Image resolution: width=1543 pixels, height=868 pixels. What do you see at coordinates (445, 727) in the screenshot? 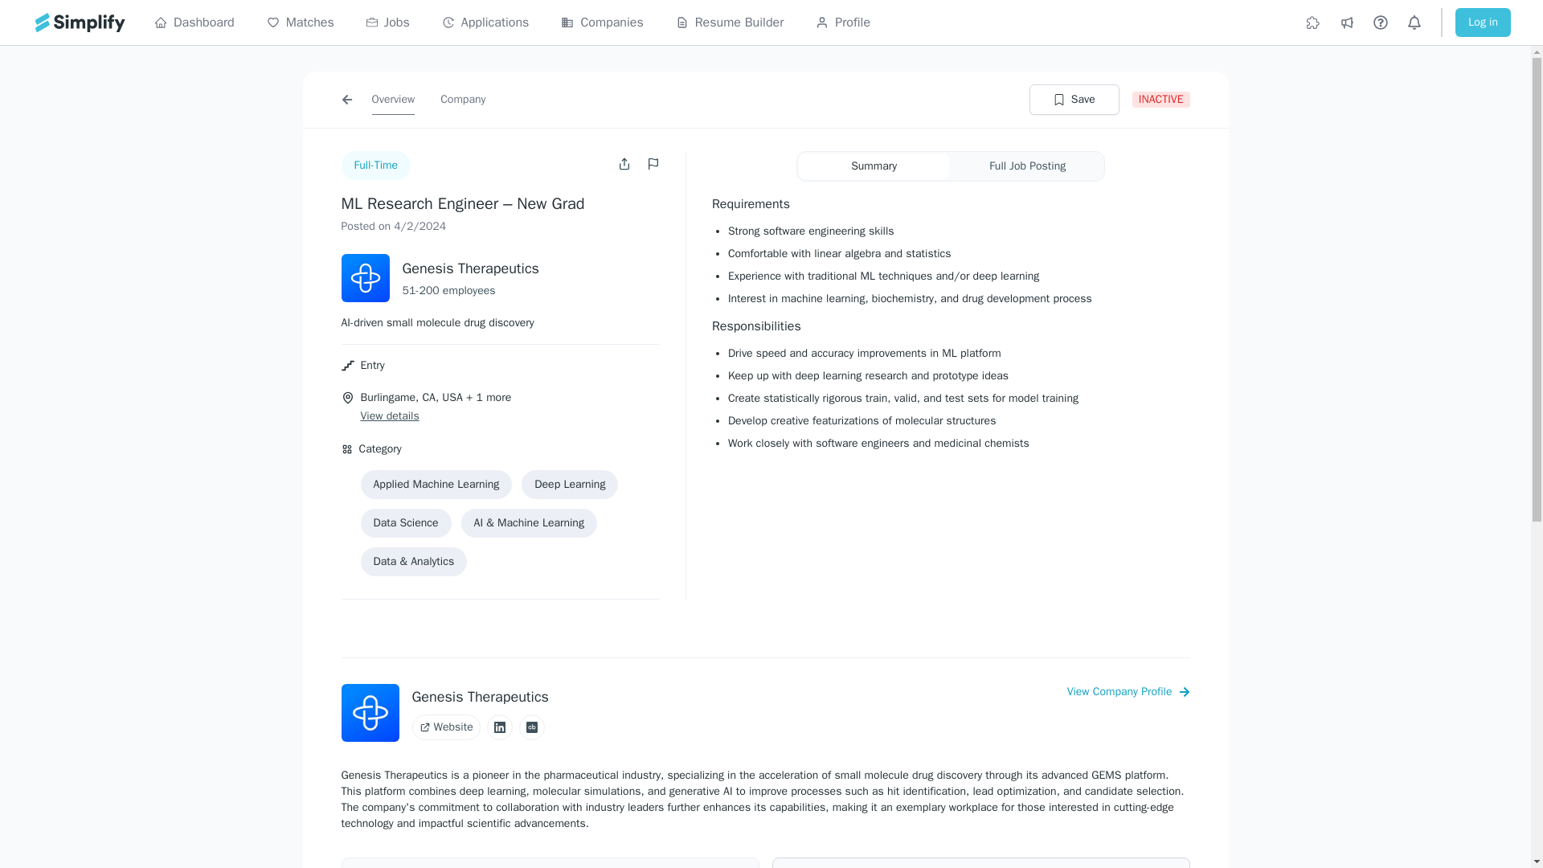
I see `Website` at bounding box center [445, 727].